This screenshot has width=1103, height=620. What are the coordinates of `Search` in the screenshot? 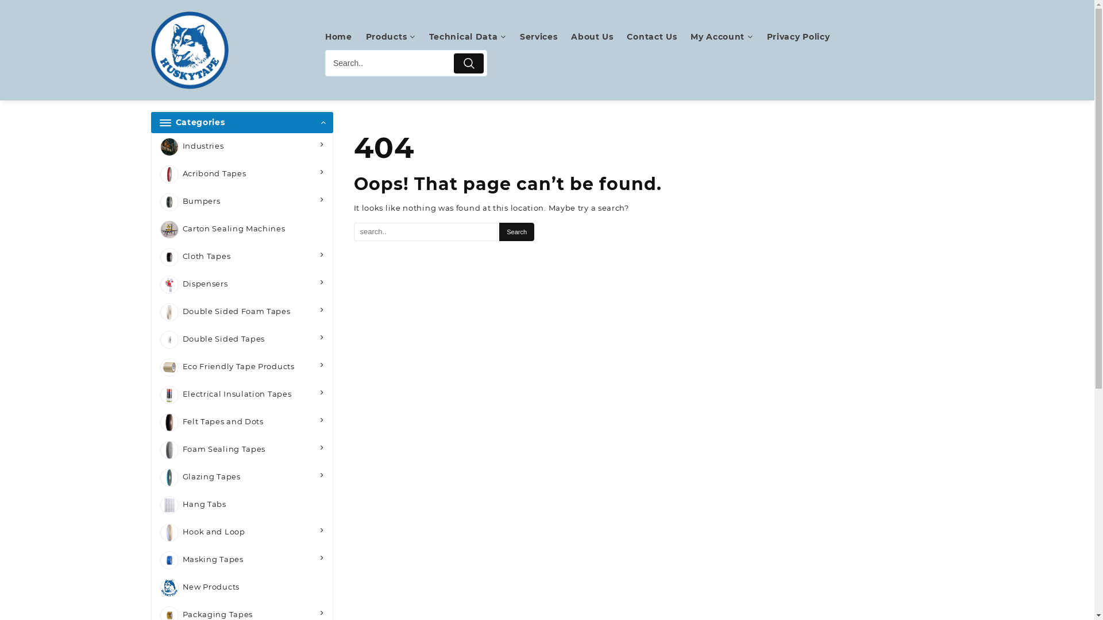 It's located at (517, 232).